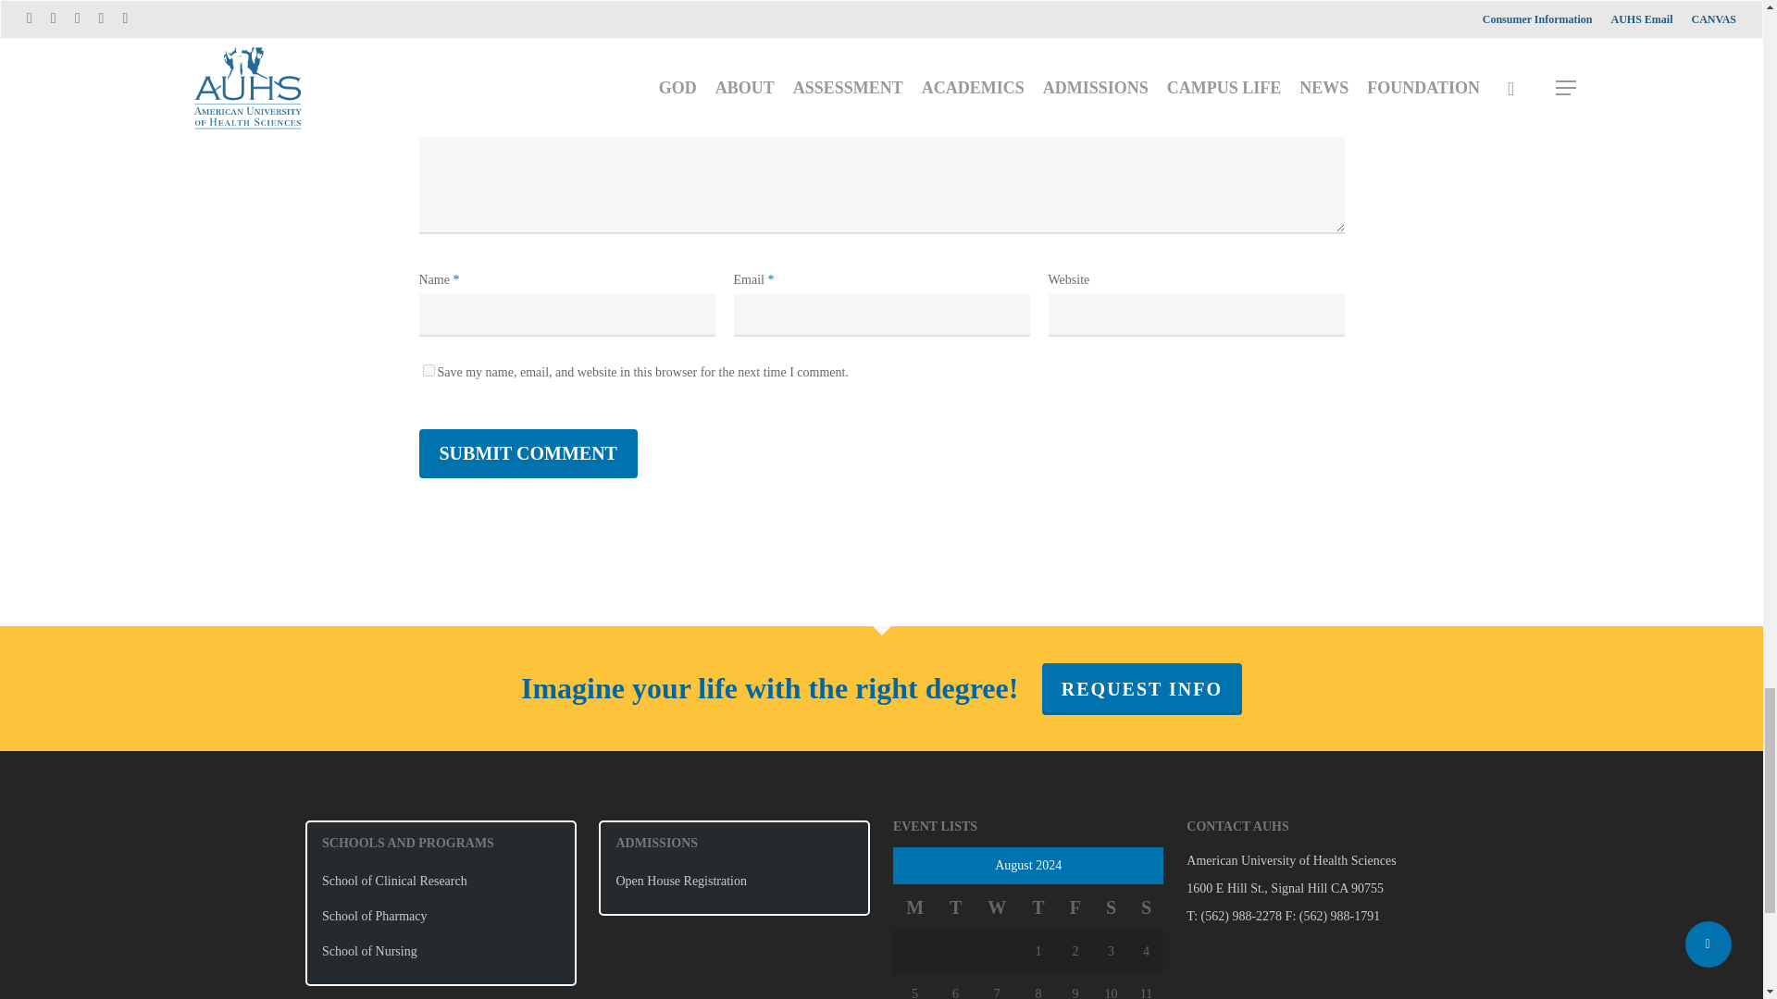 The image size is (1777, 999). What do you see at coordinates (997, 906) in the screenshot?
I see `Wednesday` at bounding box center [997, 906].